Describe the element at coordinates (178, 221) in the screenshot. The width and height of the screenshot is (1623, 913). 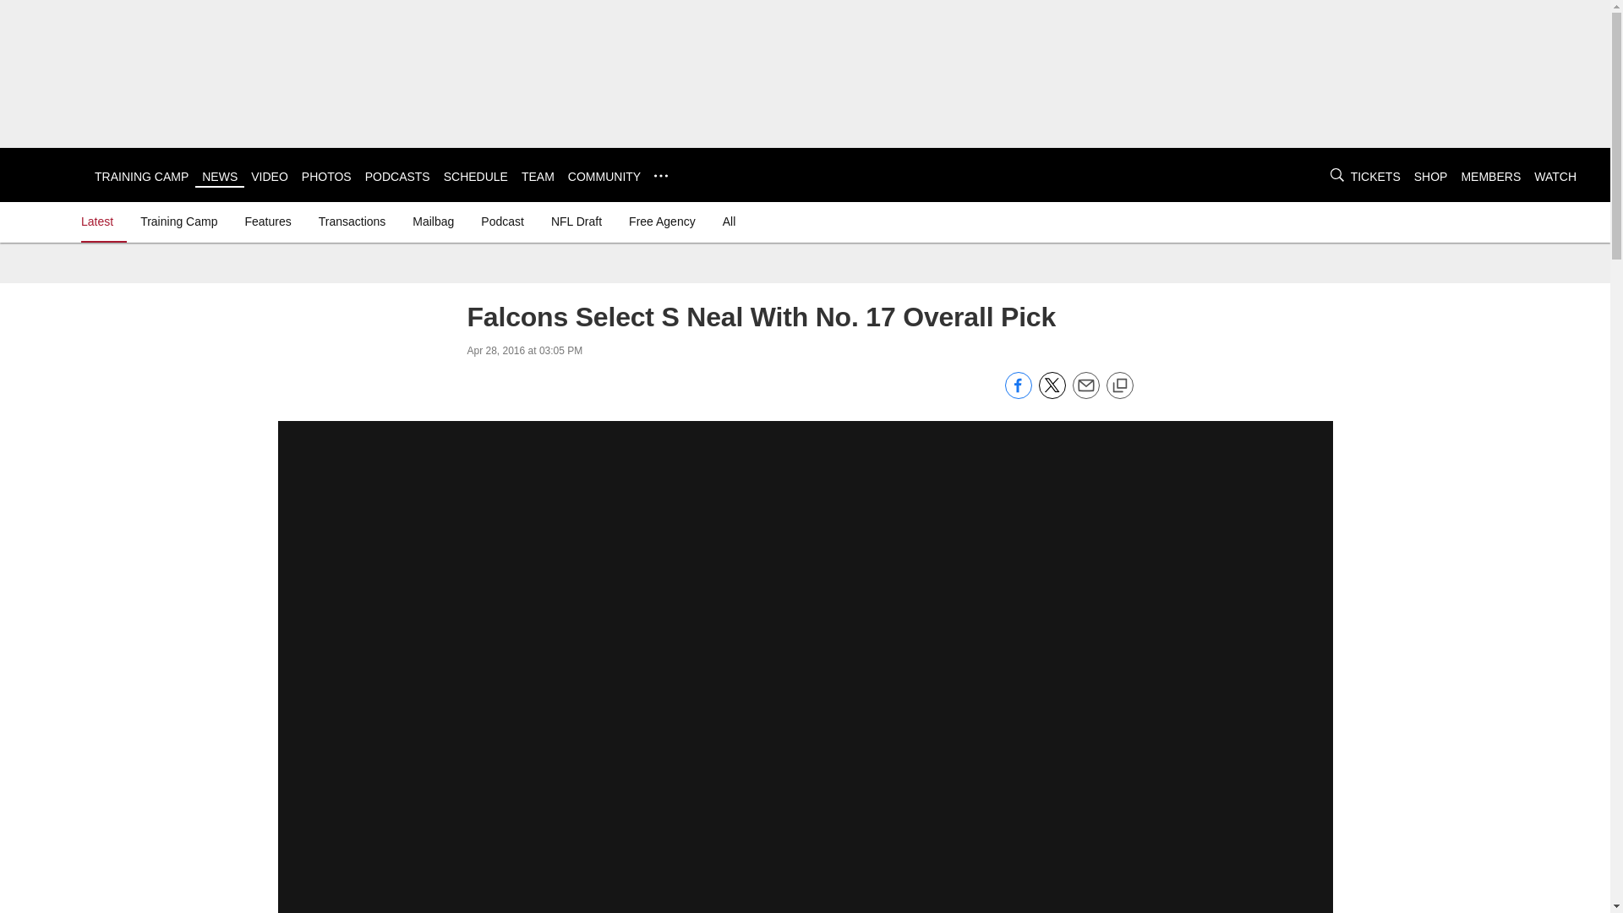
I see `Training Camp` at that location.